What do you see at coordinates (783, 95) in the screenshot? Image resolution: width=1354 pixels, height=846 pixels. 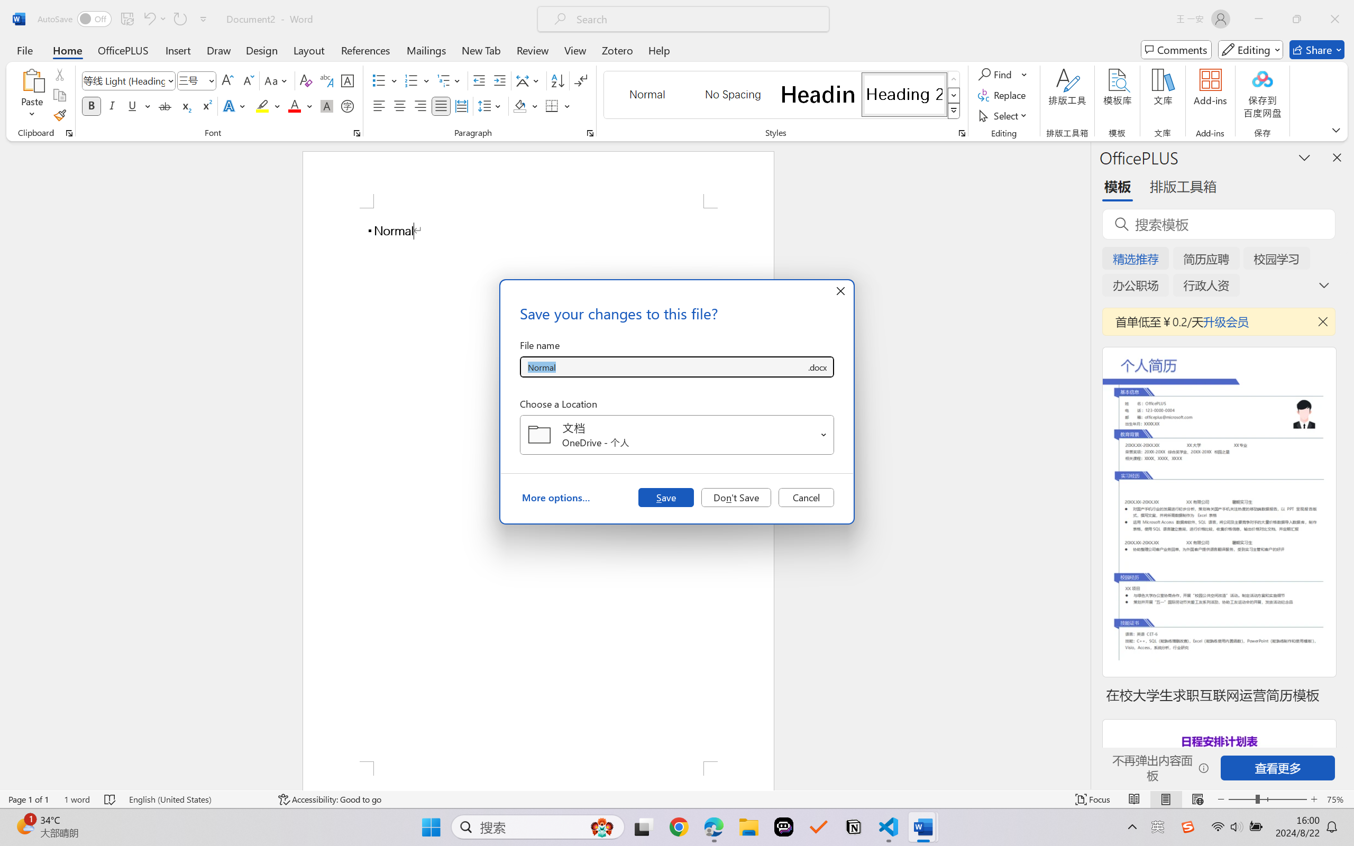 I see `AutomationID: QuickStylesGallery` at bounding box center [783, 95].